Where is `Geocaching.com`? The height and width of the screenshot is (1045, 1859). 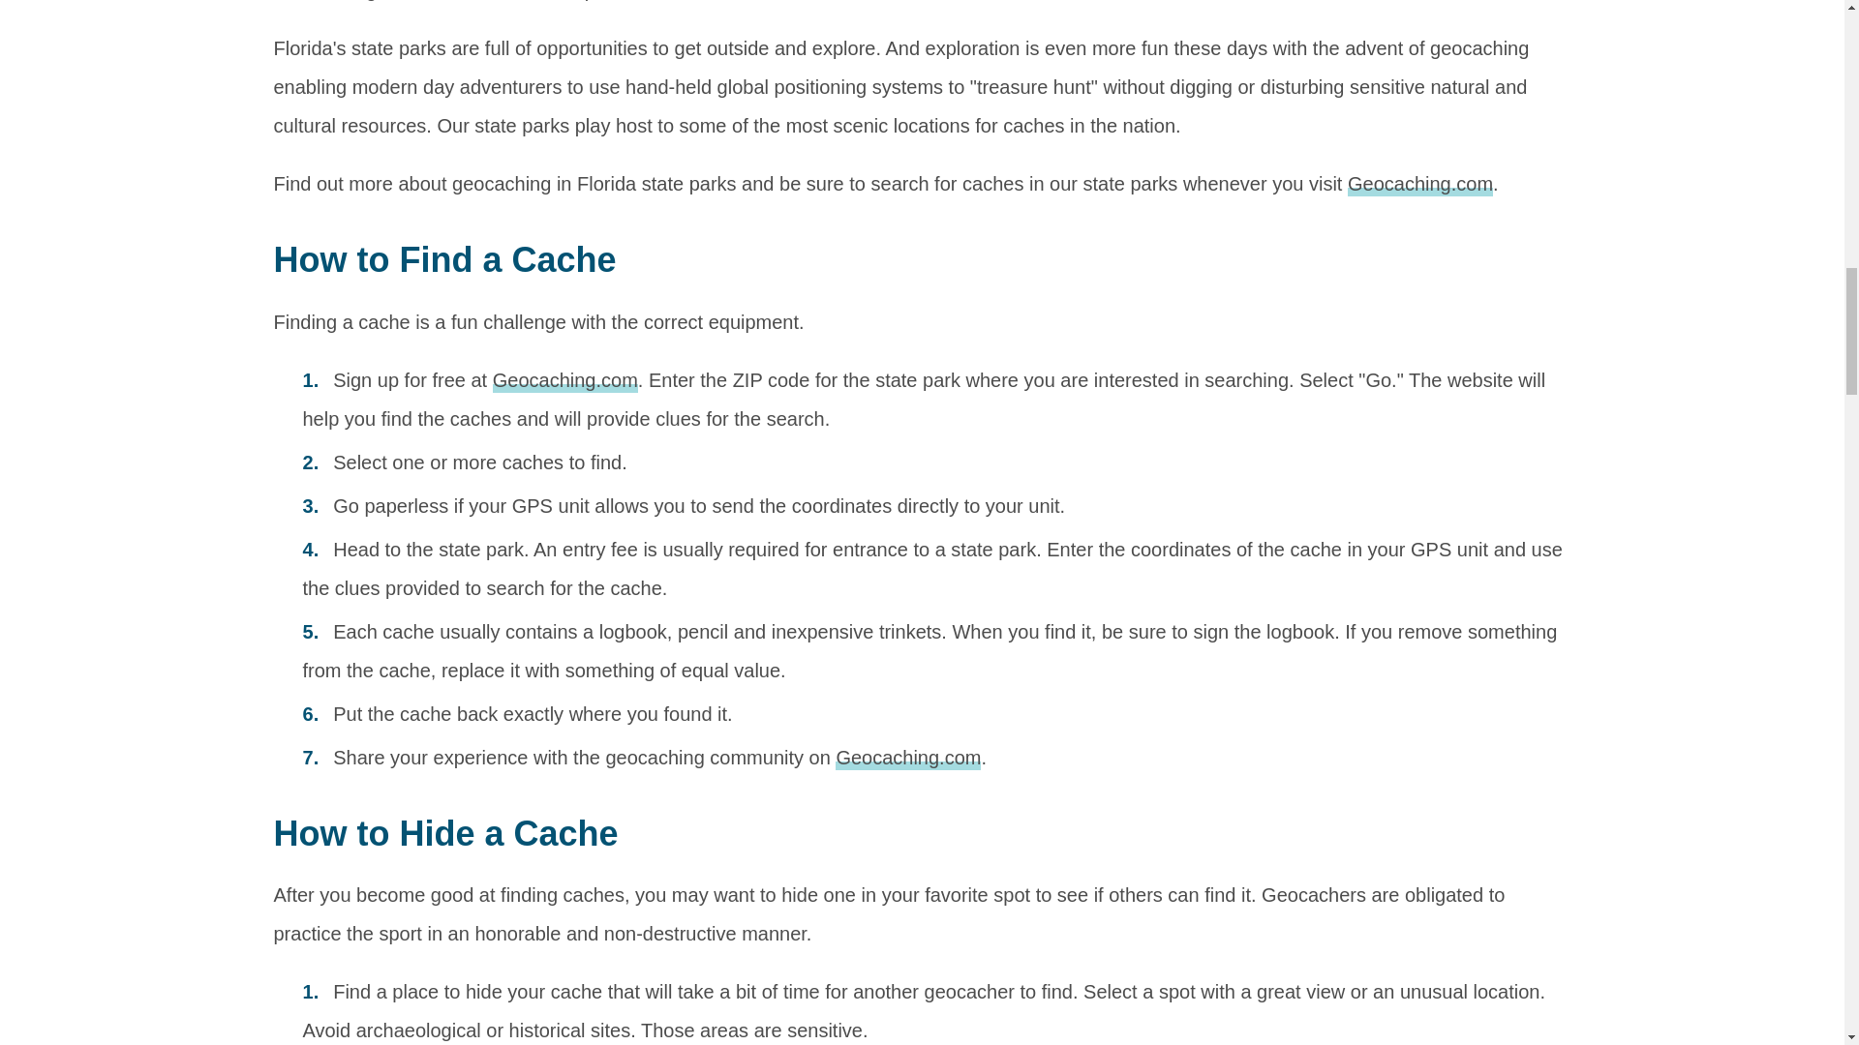
Geocaching.com is located at coordinates (908, 759).